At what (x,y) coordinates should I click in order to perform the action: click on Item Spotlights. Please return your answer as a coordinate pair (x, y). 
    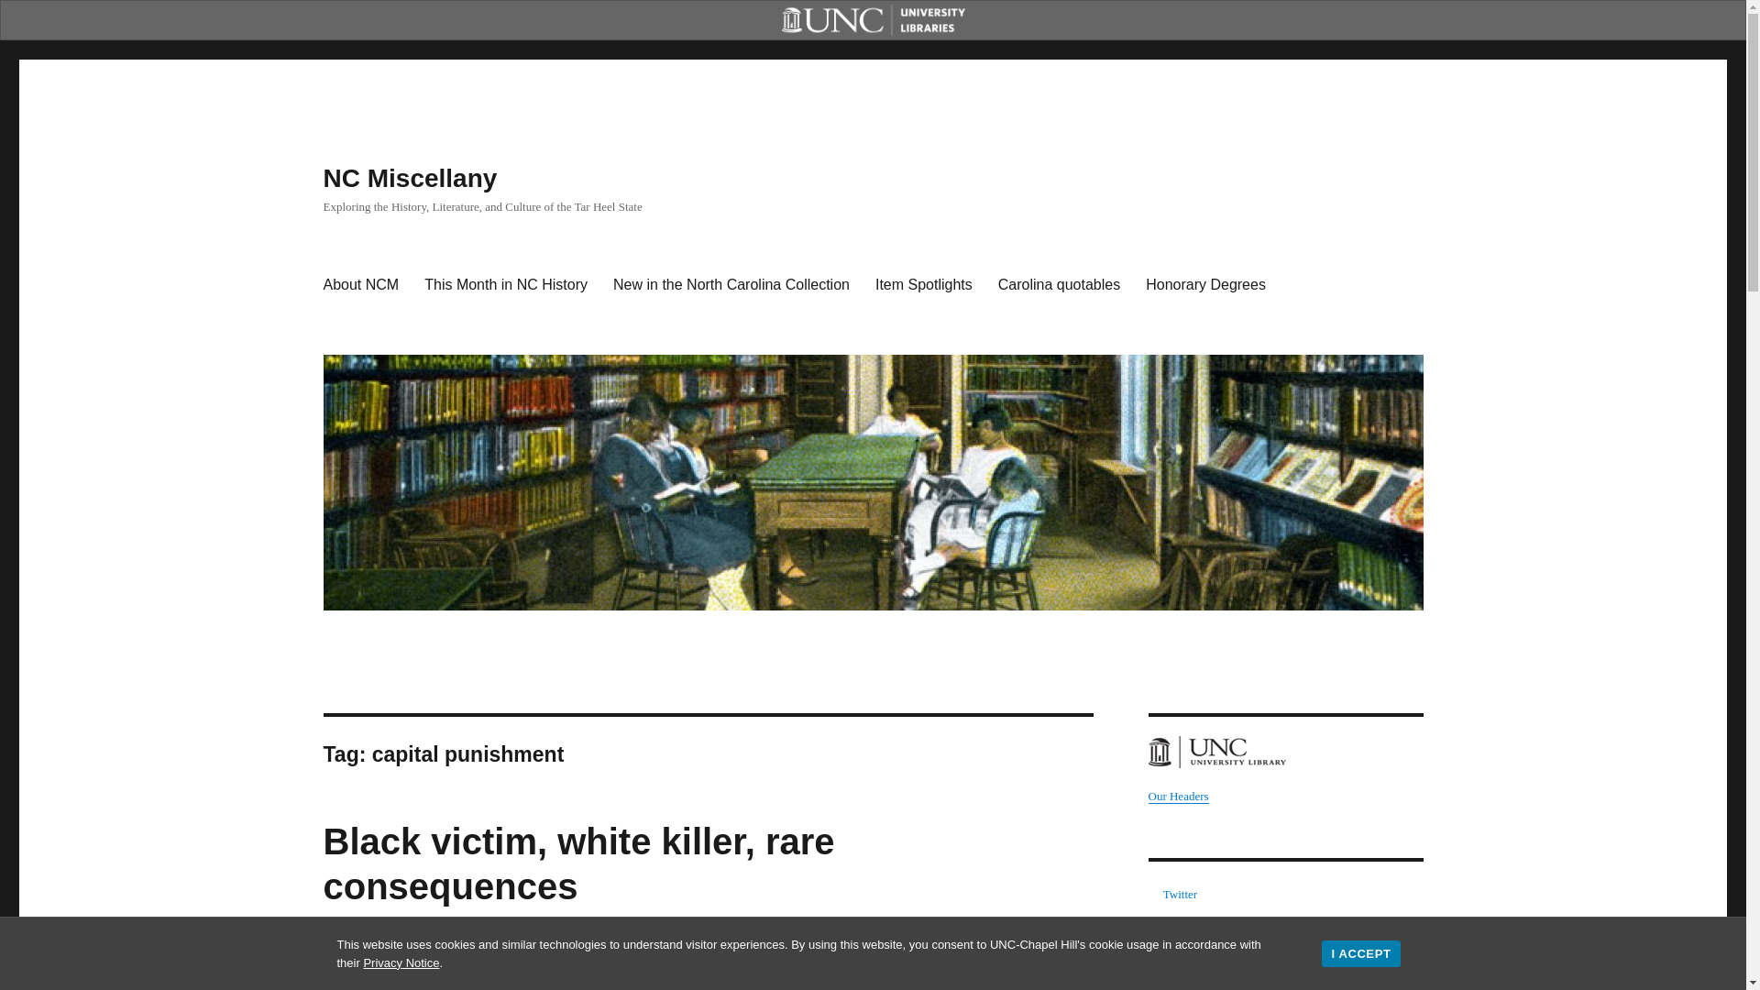
    Looking at the image, I should click on (924, 284).